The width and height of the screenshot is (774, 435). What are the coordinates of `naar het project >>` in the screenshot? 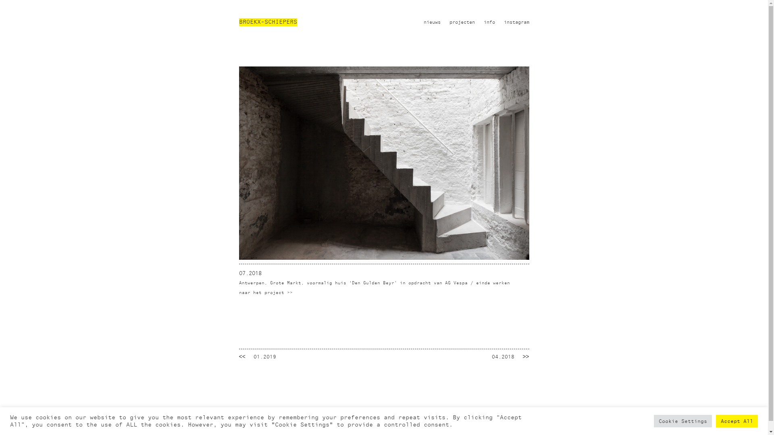 It's located at (265, 292).